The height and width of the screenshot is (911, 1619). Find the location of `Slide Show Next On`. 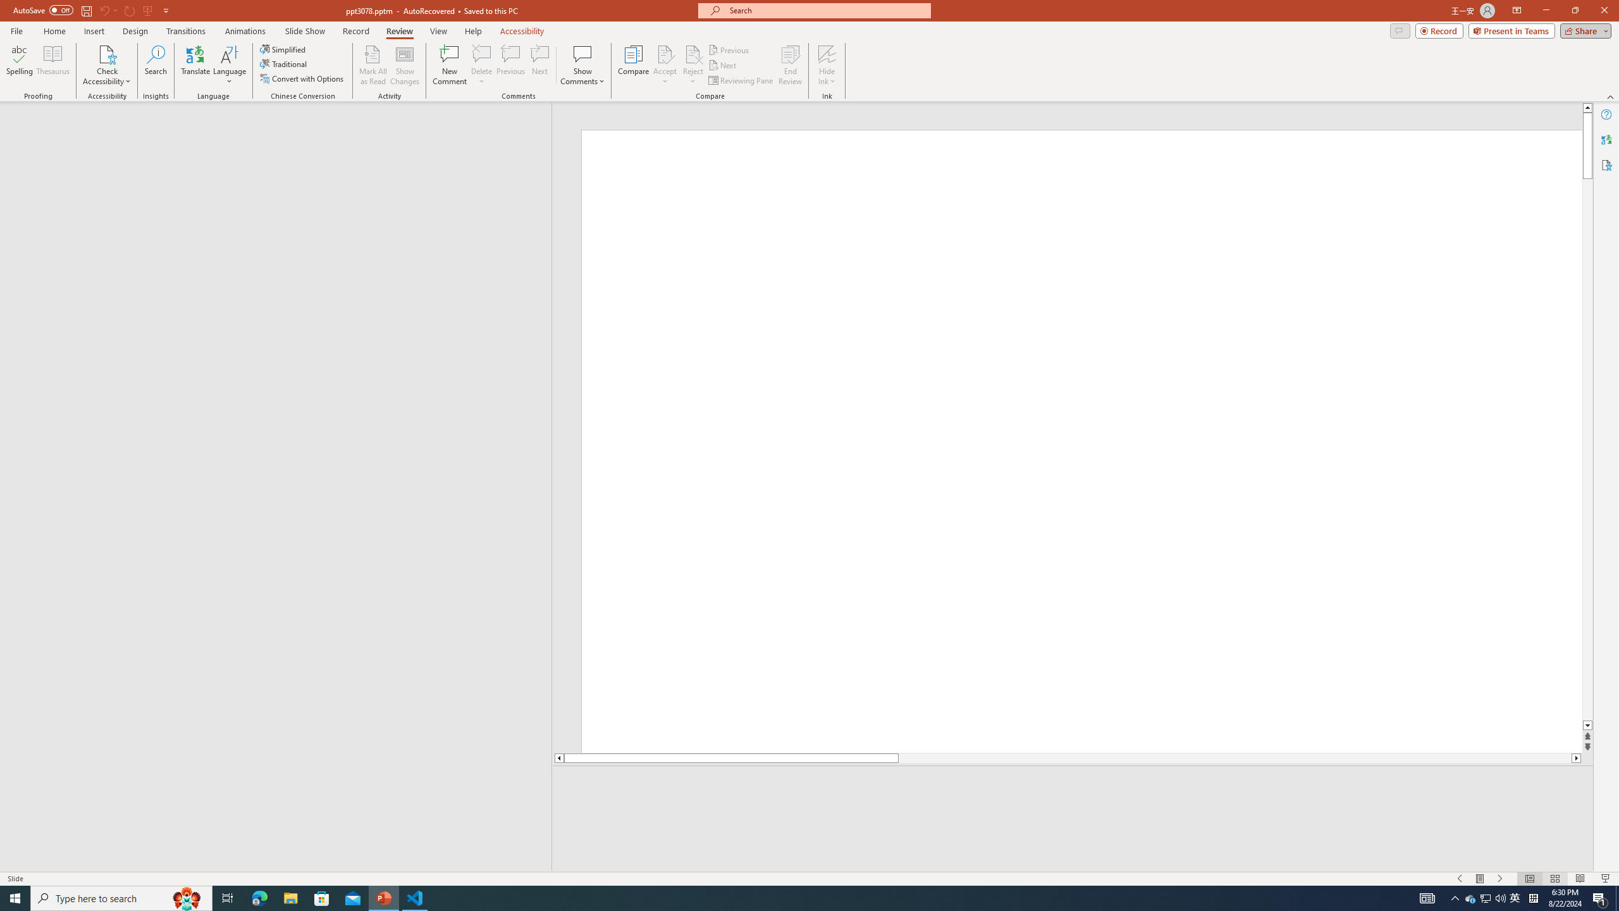

Slide Show Next On is located at coordinates (1500, 879).